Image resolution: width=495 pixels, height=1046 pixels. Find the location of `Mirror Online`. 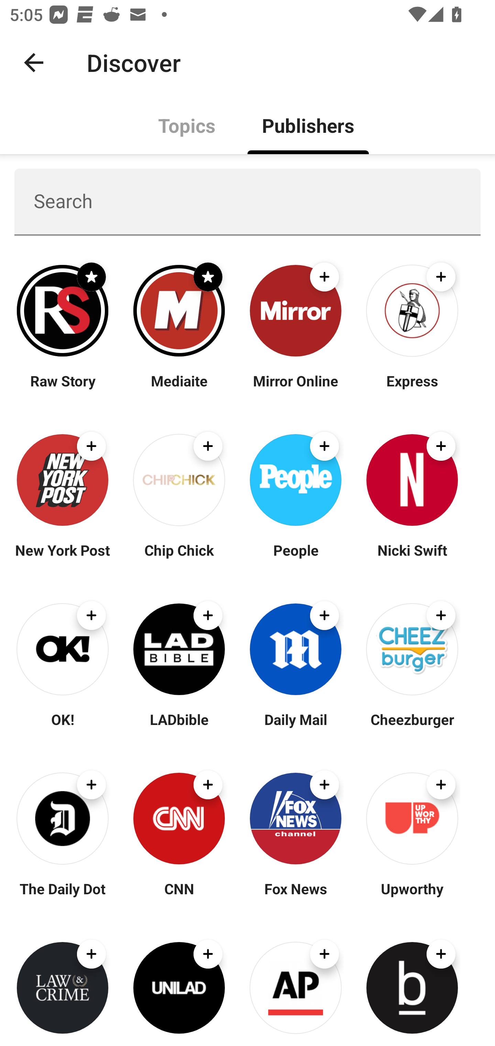

Mirror Online is located at coordinates (296, 389).